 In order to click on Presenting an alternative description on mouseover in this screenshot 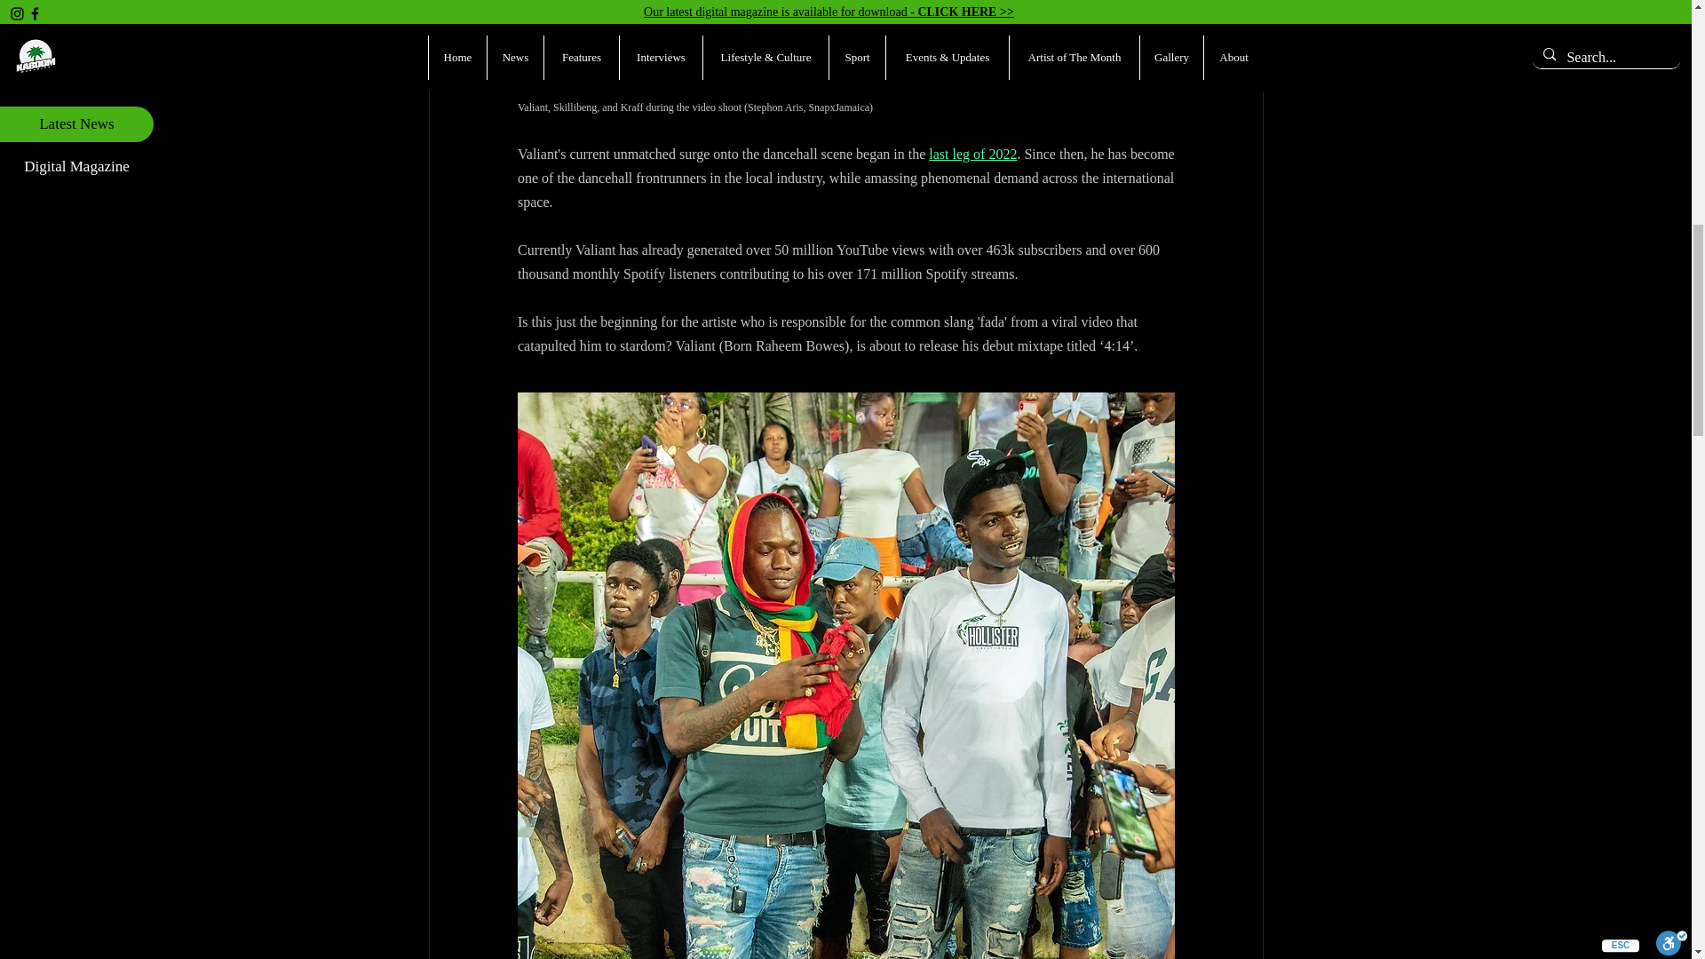, I will do `click(966, 38)`.